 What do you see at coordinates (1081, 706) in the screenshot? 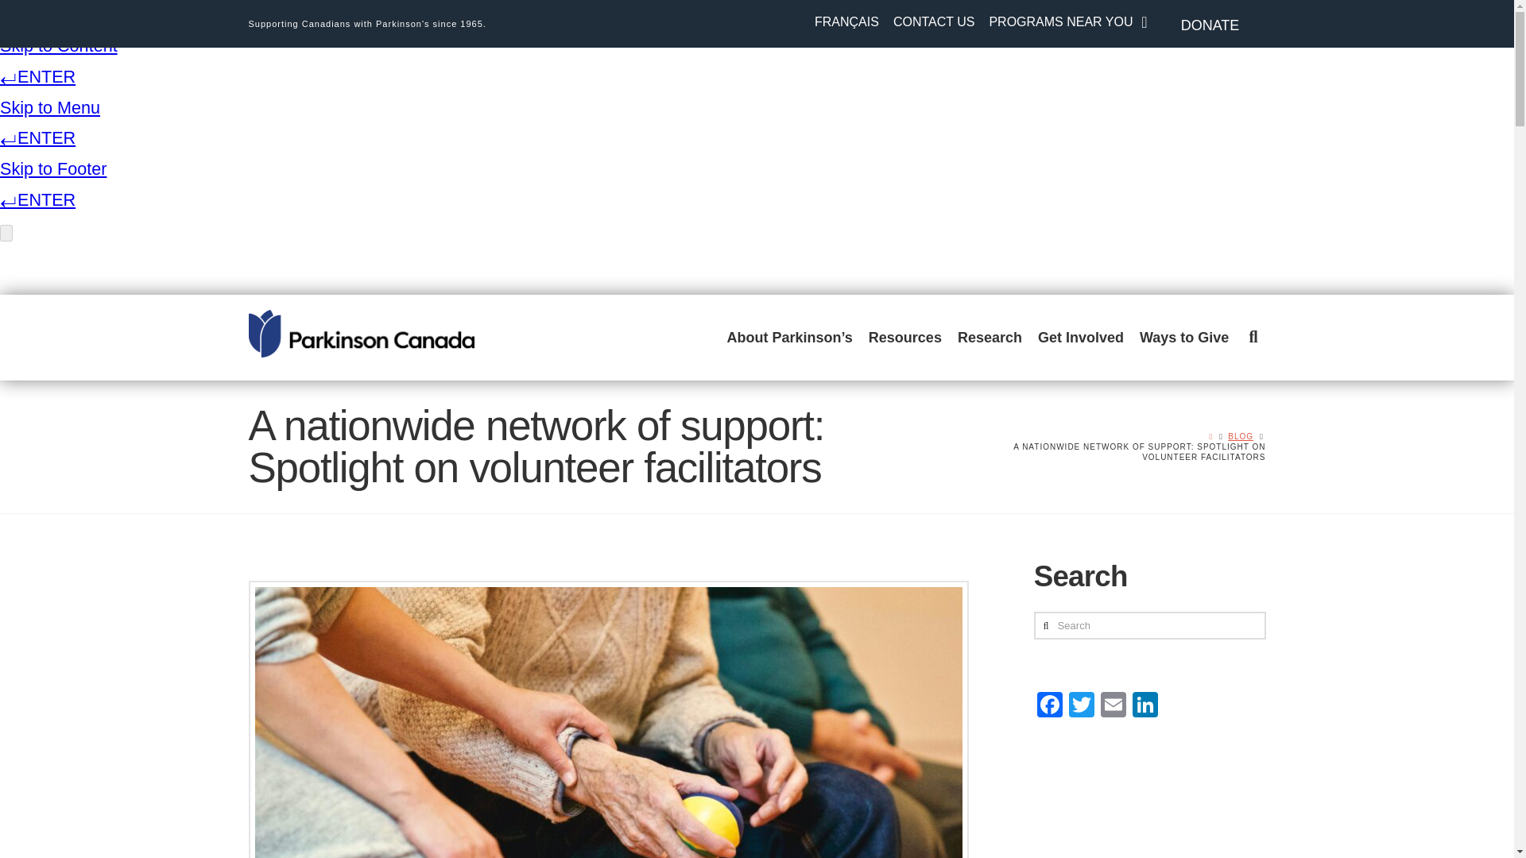
I see `Twitter` at bounding box center [1081, 706].